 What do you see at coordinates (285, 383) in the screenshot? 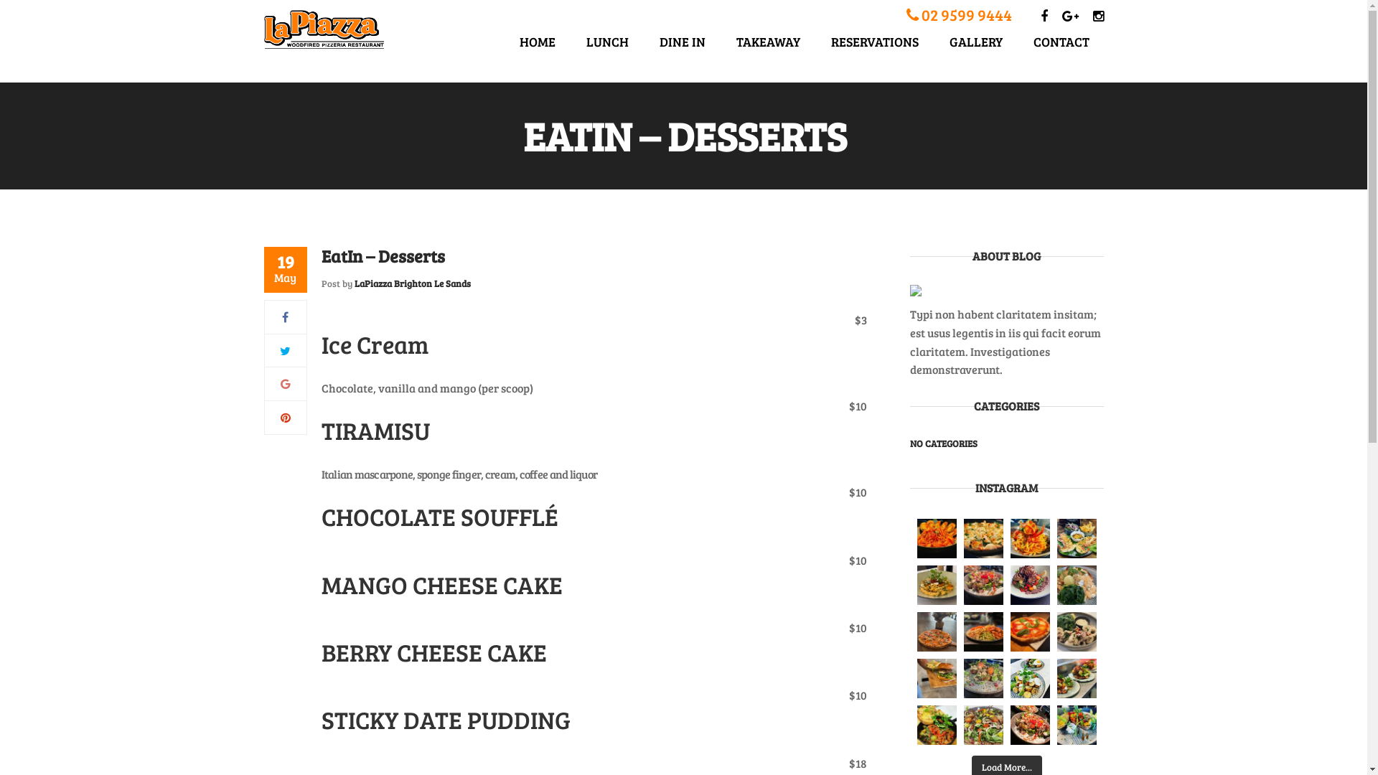
I see `Google Plus` at bounding box center [285, 383].